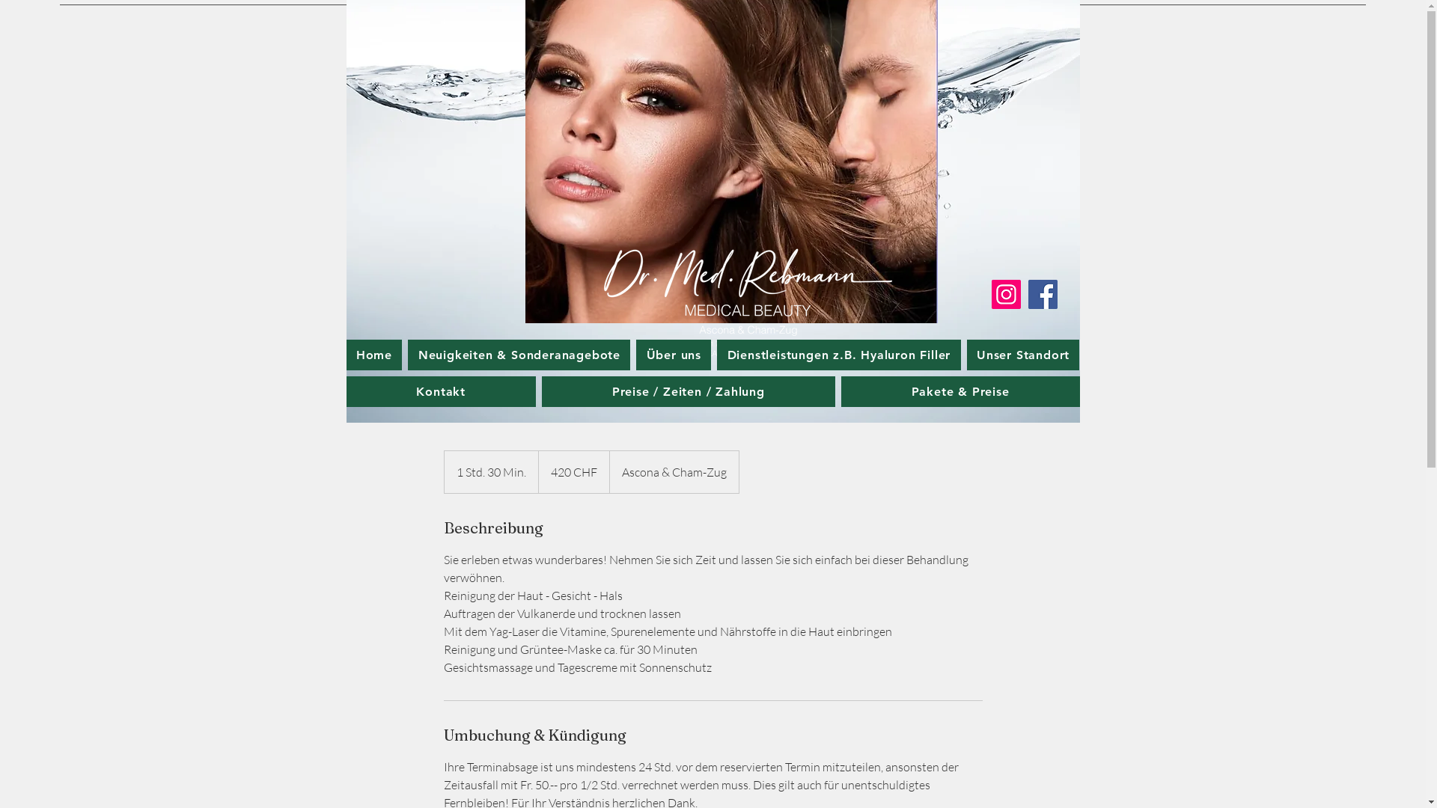  Describe the element at coordinates (838, 355) in the screenshot. I see `Dienstleistungen z.B. Hyaluron Filler` at that location.